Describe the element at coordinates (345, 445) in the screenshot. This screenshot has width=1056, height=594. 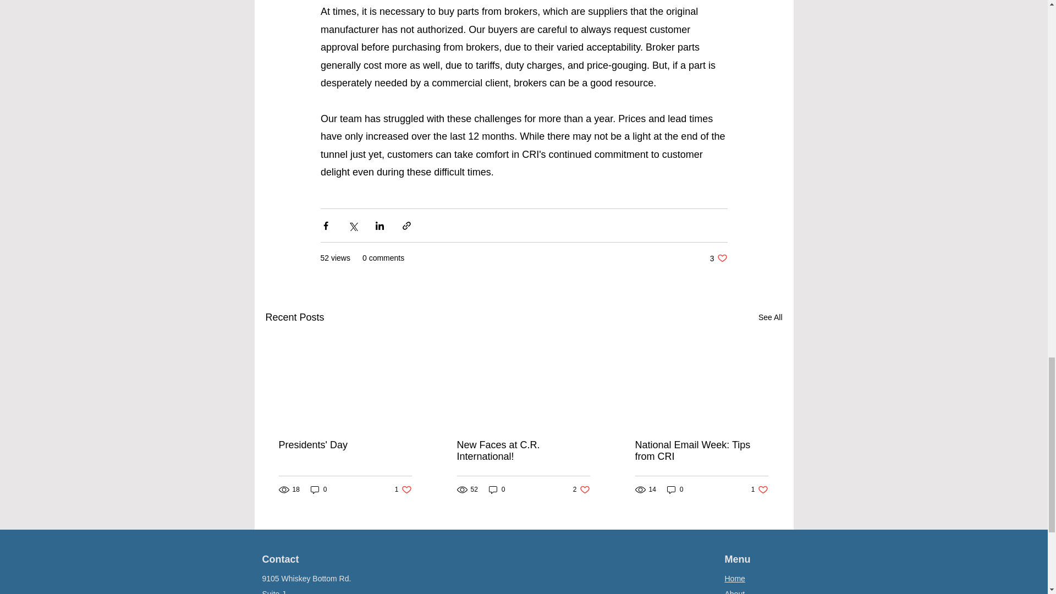
I see `Presidents' Day` at that location.